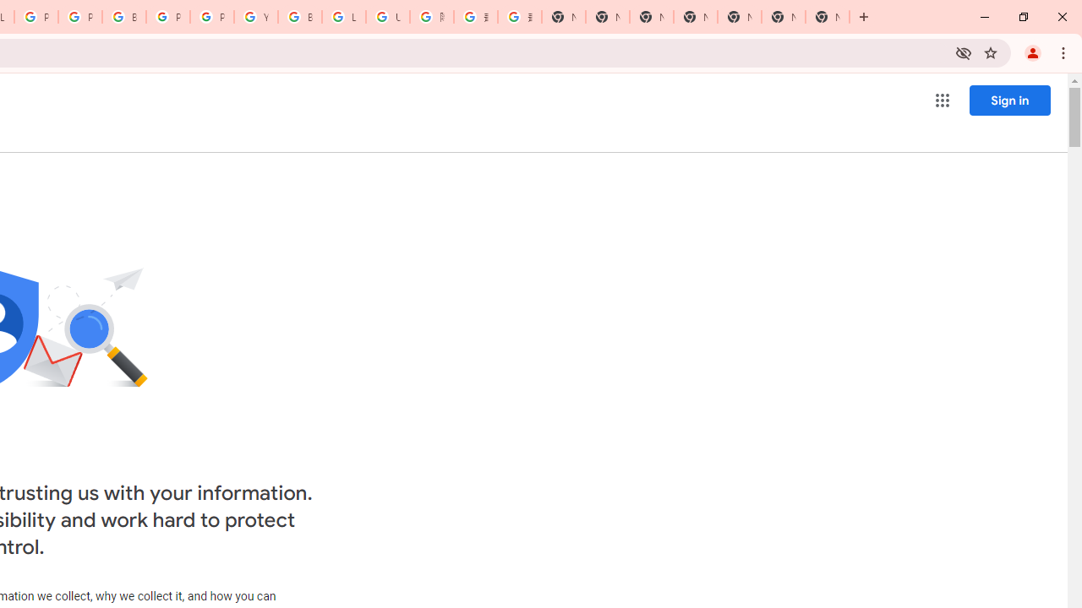  What do you see at coordinates (563, 17) in the screenshot?
I see `New Tab` at bounding box center [563, 17].